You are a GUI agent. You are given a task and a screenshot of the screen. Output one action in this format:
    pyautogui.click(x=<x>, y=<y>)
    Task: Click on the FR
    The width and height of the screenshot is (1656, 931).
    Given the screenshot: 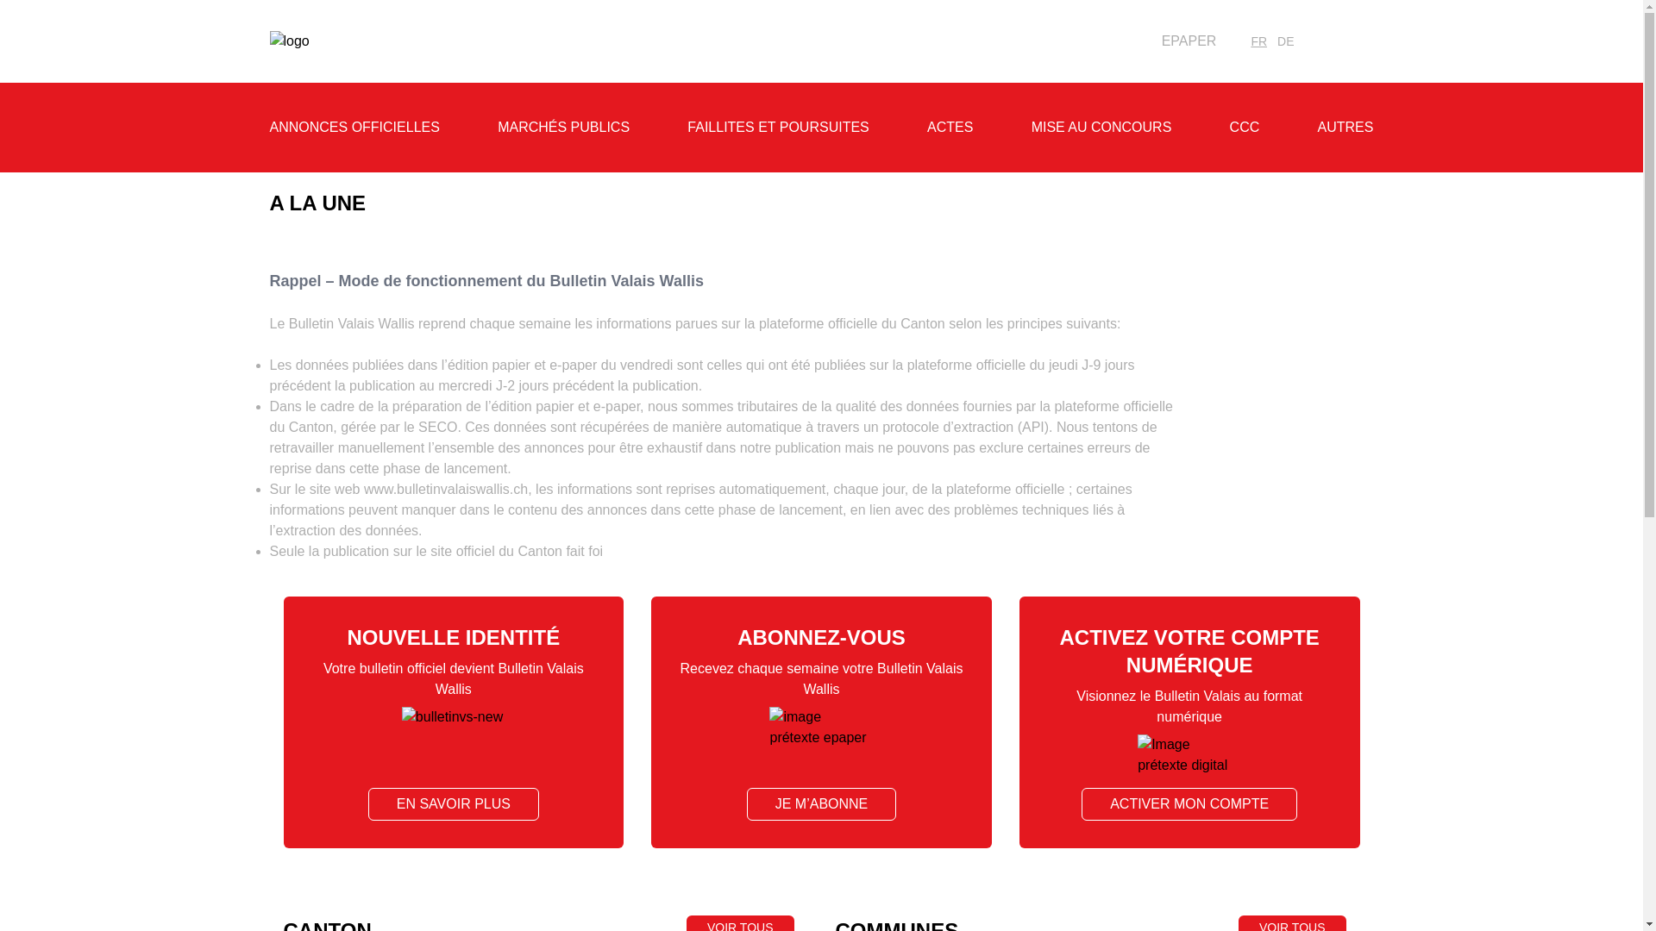 What is the action you would take?
    pyautogui.click(x=1259, y=41)
    